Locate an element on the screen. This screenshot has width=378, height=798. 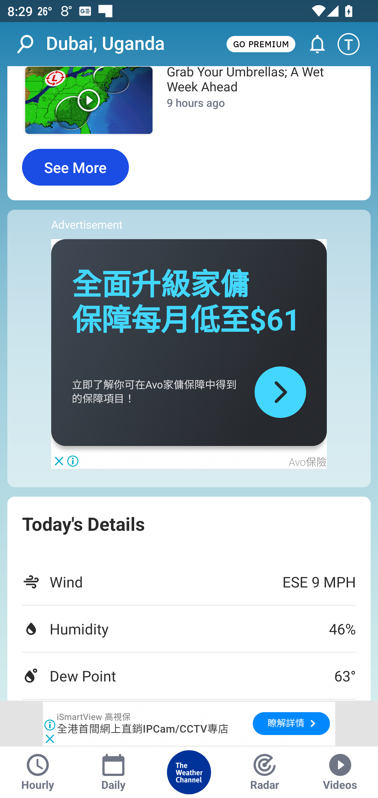
Search is located at coordinates (30, 44).